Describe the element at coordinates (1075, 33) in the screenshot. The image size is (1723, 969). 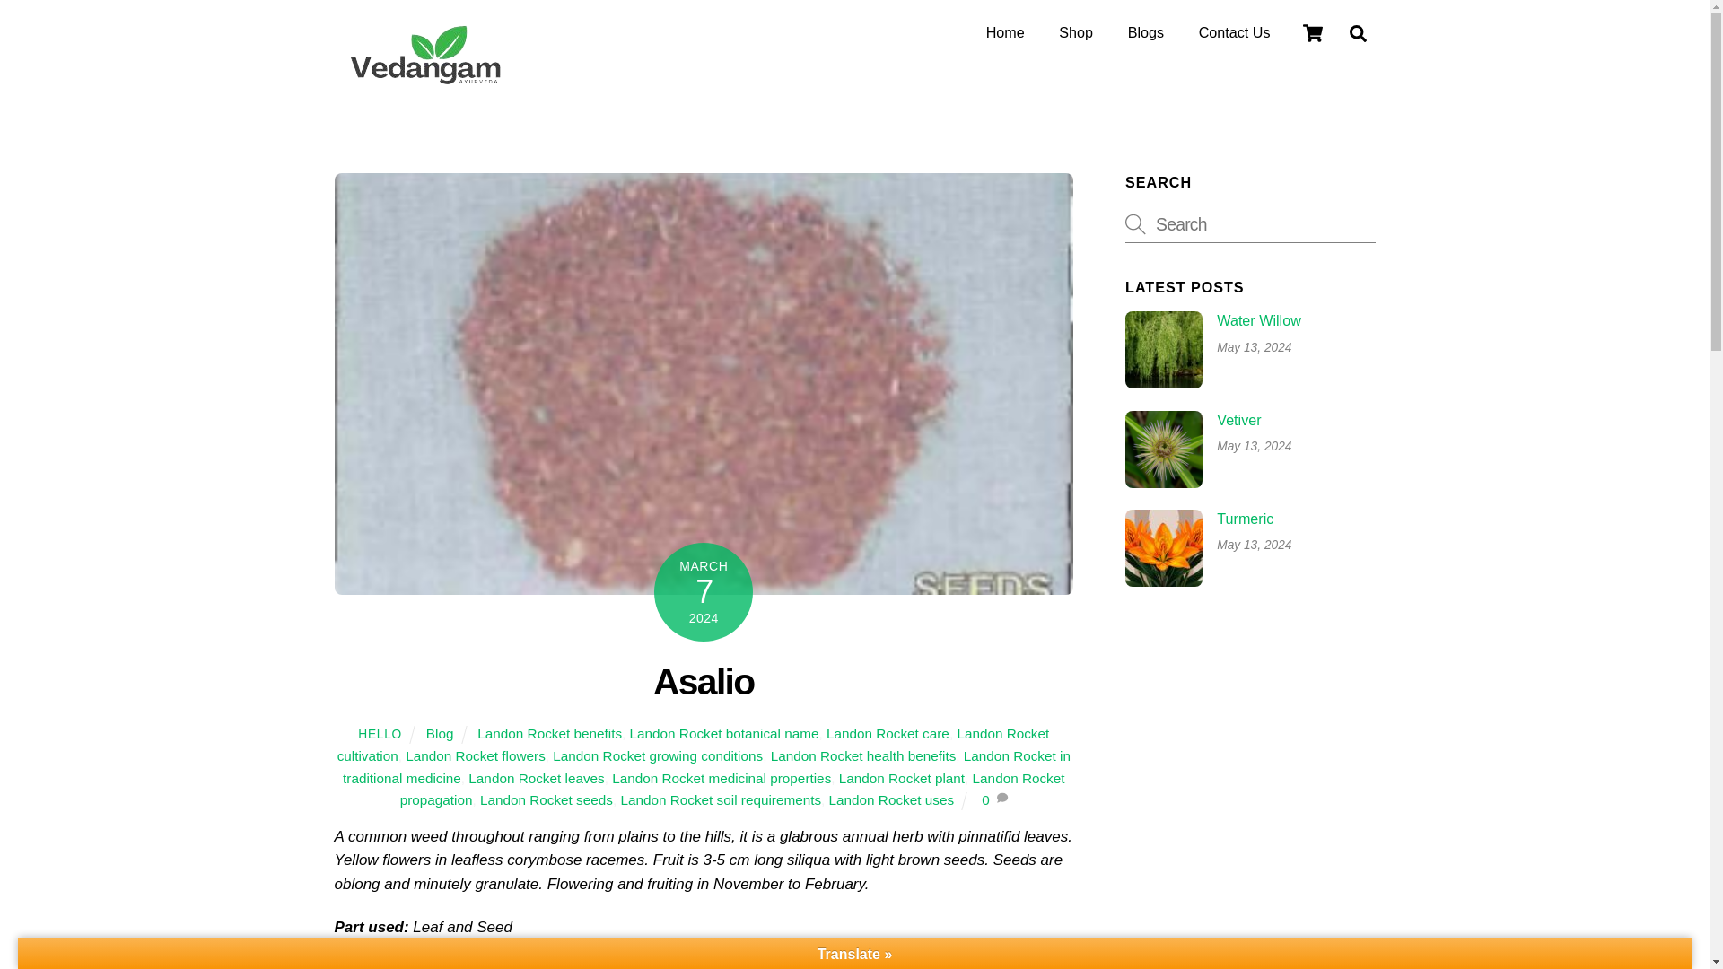
I see `Shop` at that location.